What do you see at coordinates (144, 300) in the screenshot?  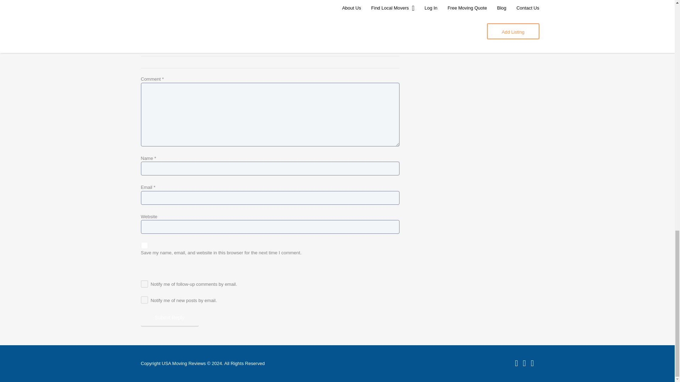 I see `subscribe` at bounding box center [144, 300].